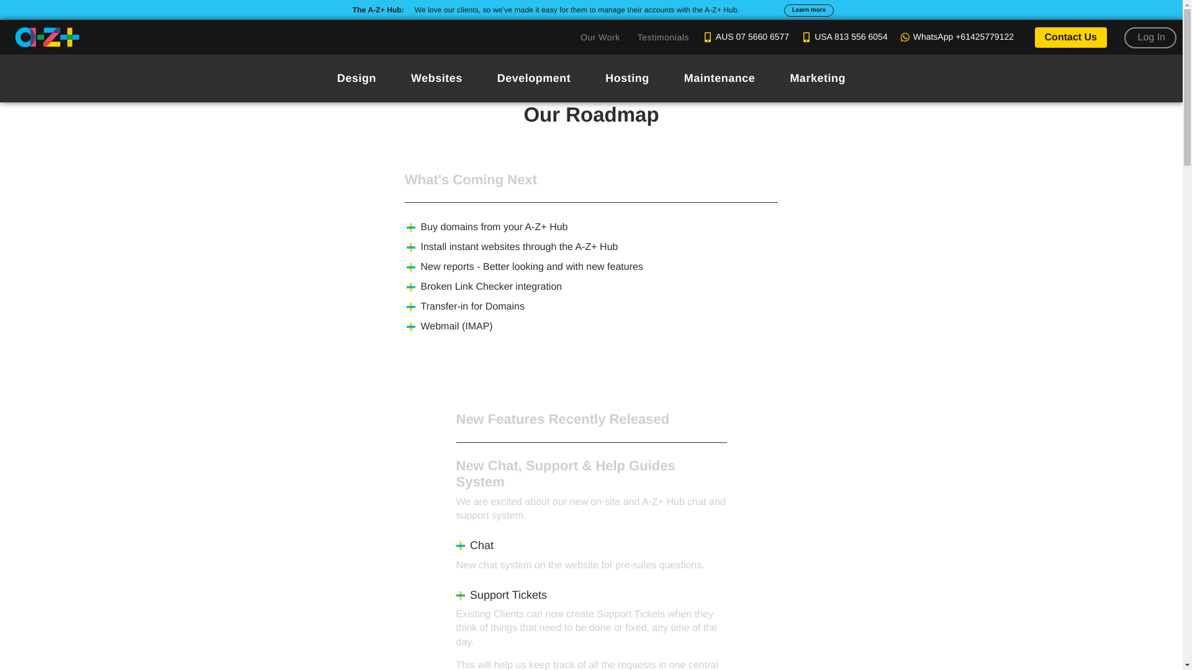 The image size is (1192, 670). Describe the element at coordinates (745, 37) in the screenshot. I see `AUS 07 5660 6577` at that location.